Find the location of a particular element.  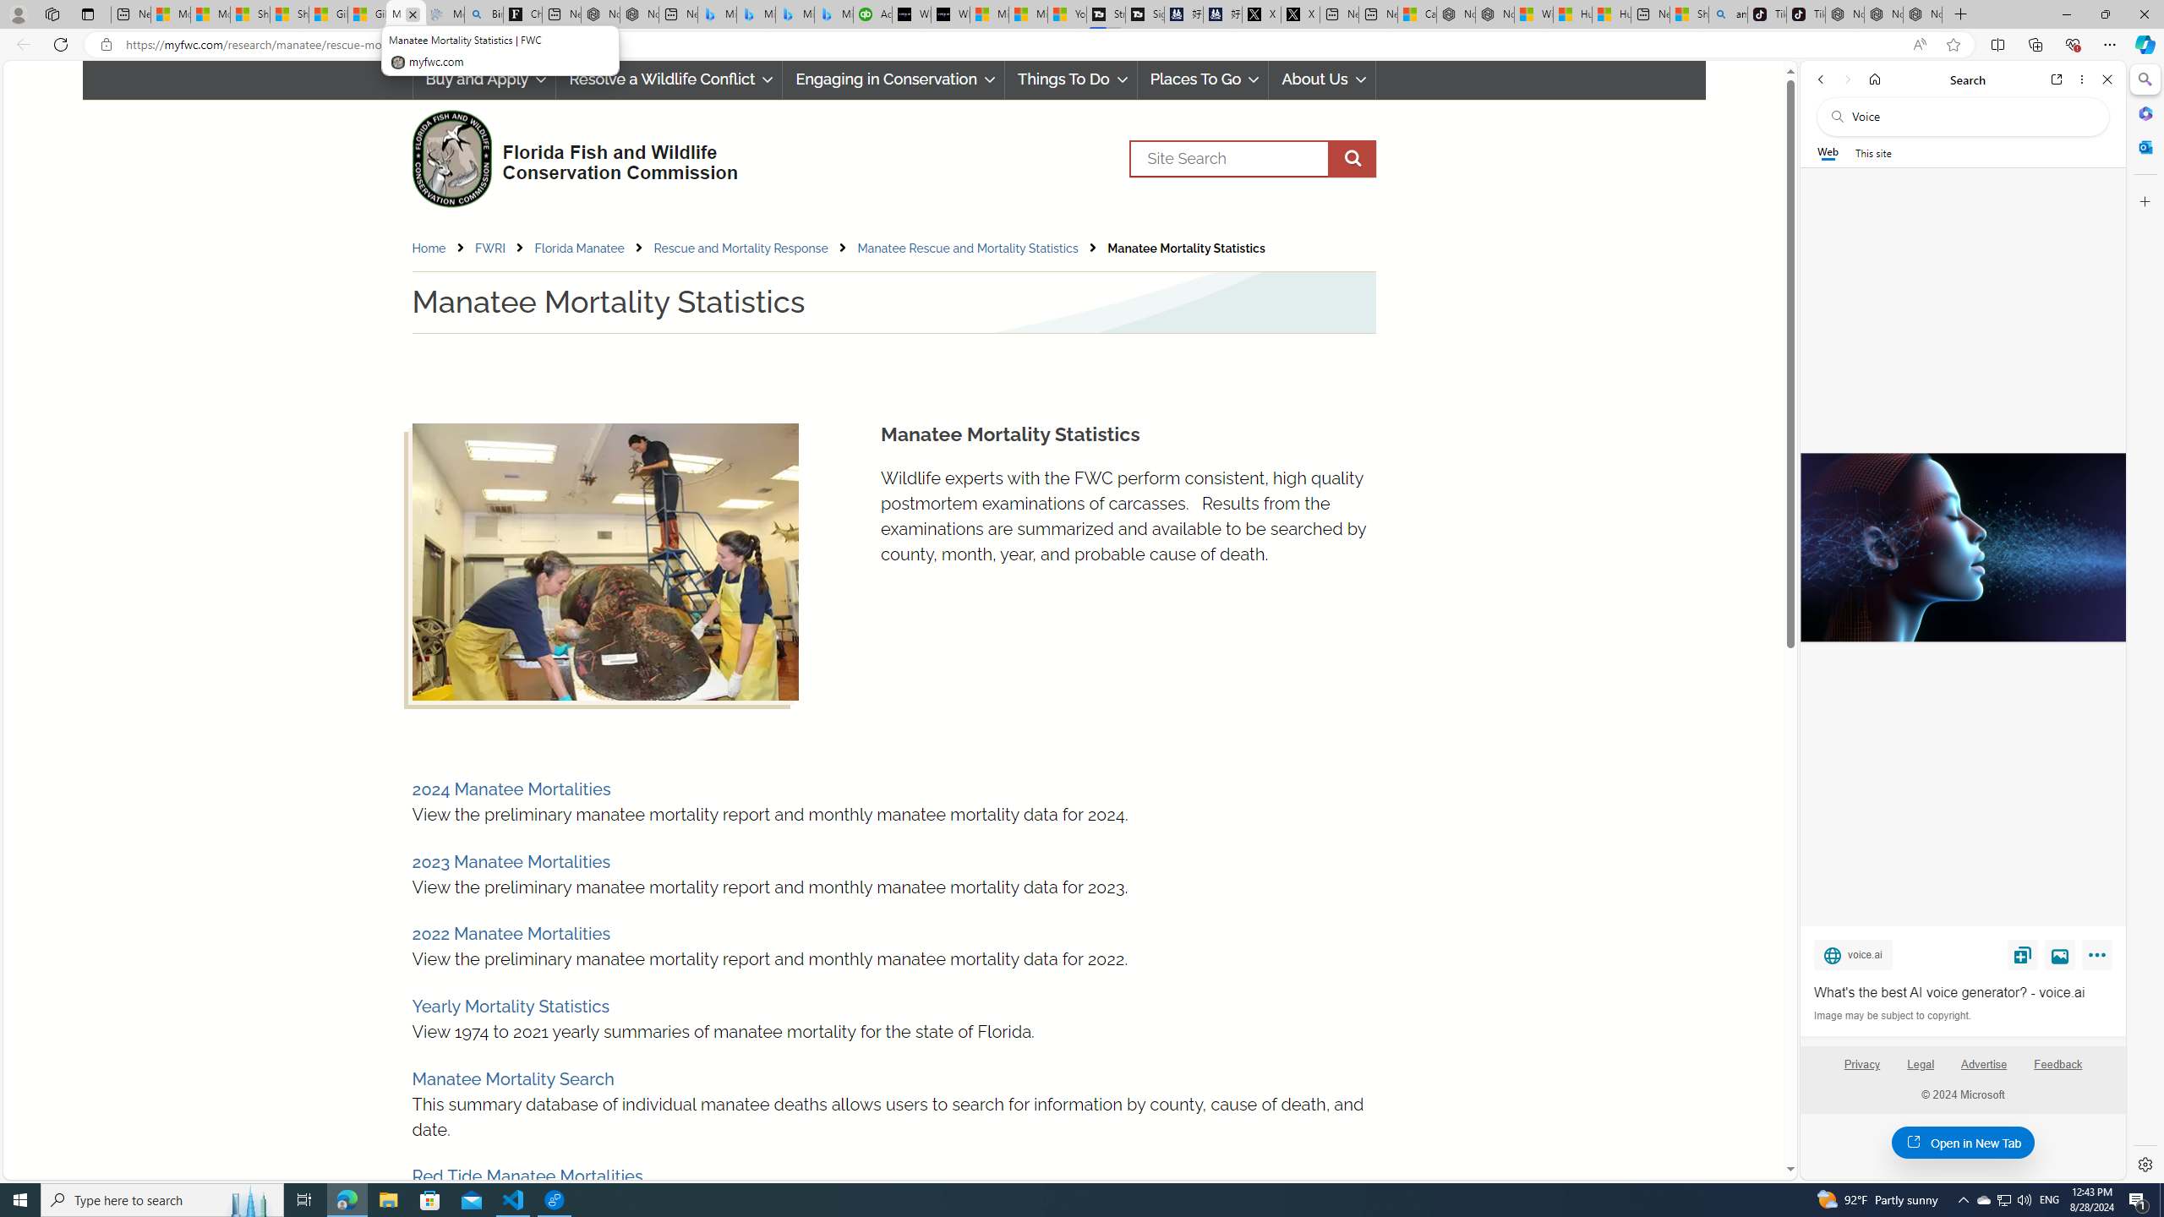

Places To Go is located at coordinates (1202, 79).